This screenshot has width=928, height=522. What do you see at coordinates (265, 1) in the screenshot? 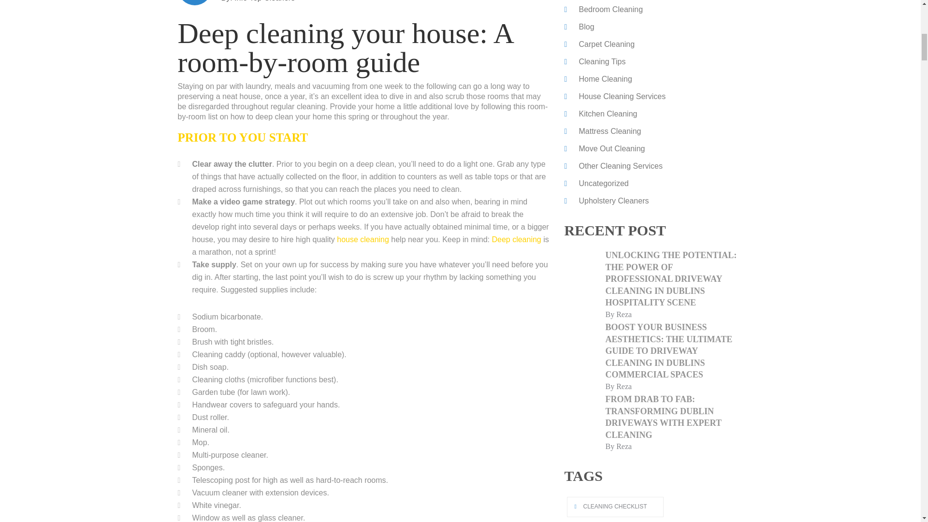
I see `Info Top Cleaners` at bounding box center [265, 1].